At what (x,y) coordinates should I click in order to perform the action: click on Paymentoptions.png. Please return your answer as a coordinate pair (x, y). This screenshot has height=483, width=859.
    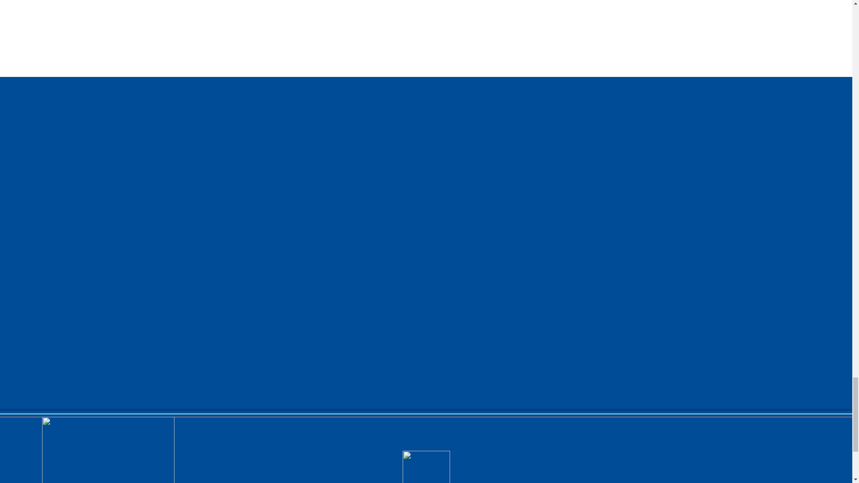
    Looking at the image, I should click on (108, 450).